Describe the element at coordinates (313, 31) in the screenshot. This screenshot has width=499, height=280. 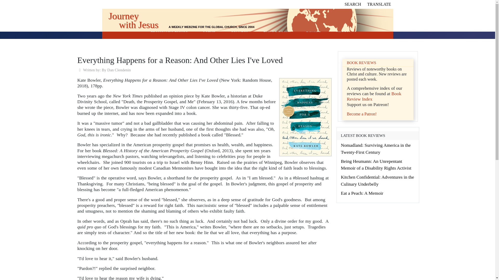
I see `DONATE` at that location.